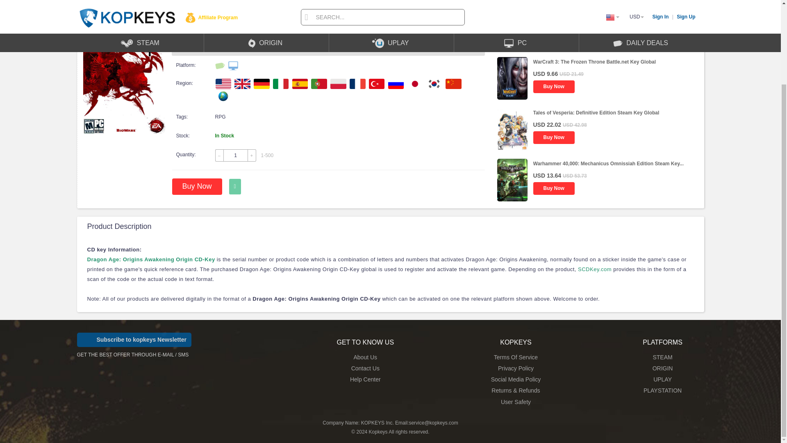 This screenshot has height=443, width=787. I want to click on Contact Us, so click(365, 368).